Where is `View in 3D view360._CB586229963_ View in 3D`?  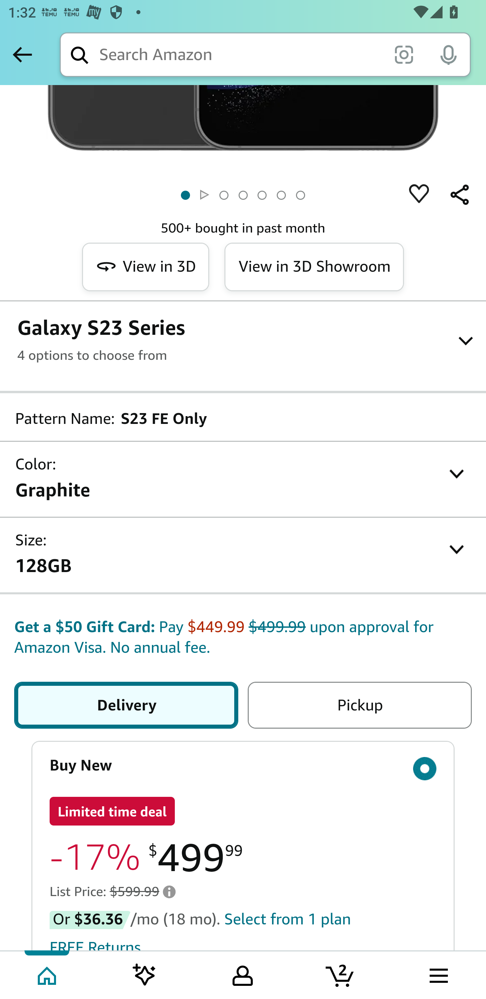 View in 3D view360._CB586229963_ View in 3D is located at coordinates (146, 267).